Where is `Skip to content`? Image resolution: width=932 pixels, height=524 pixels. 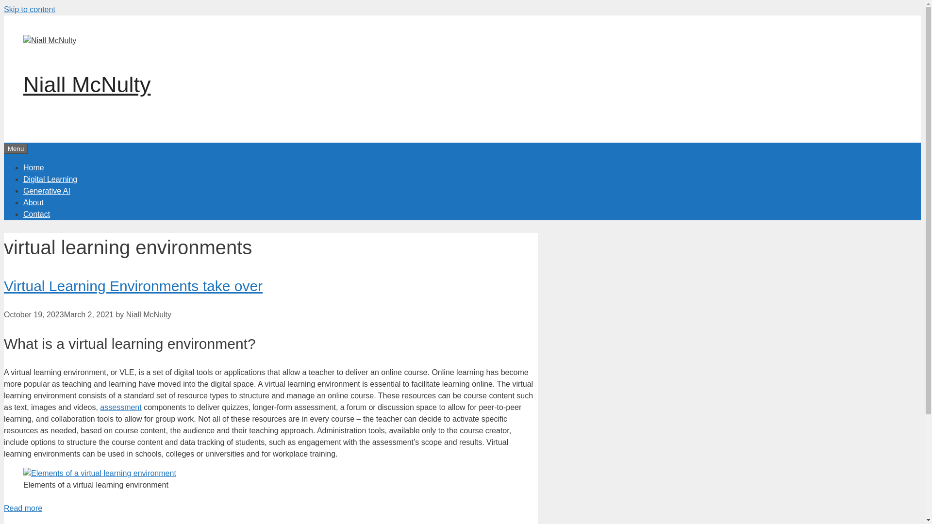 Skip to content is located at coordinates (29, 9).